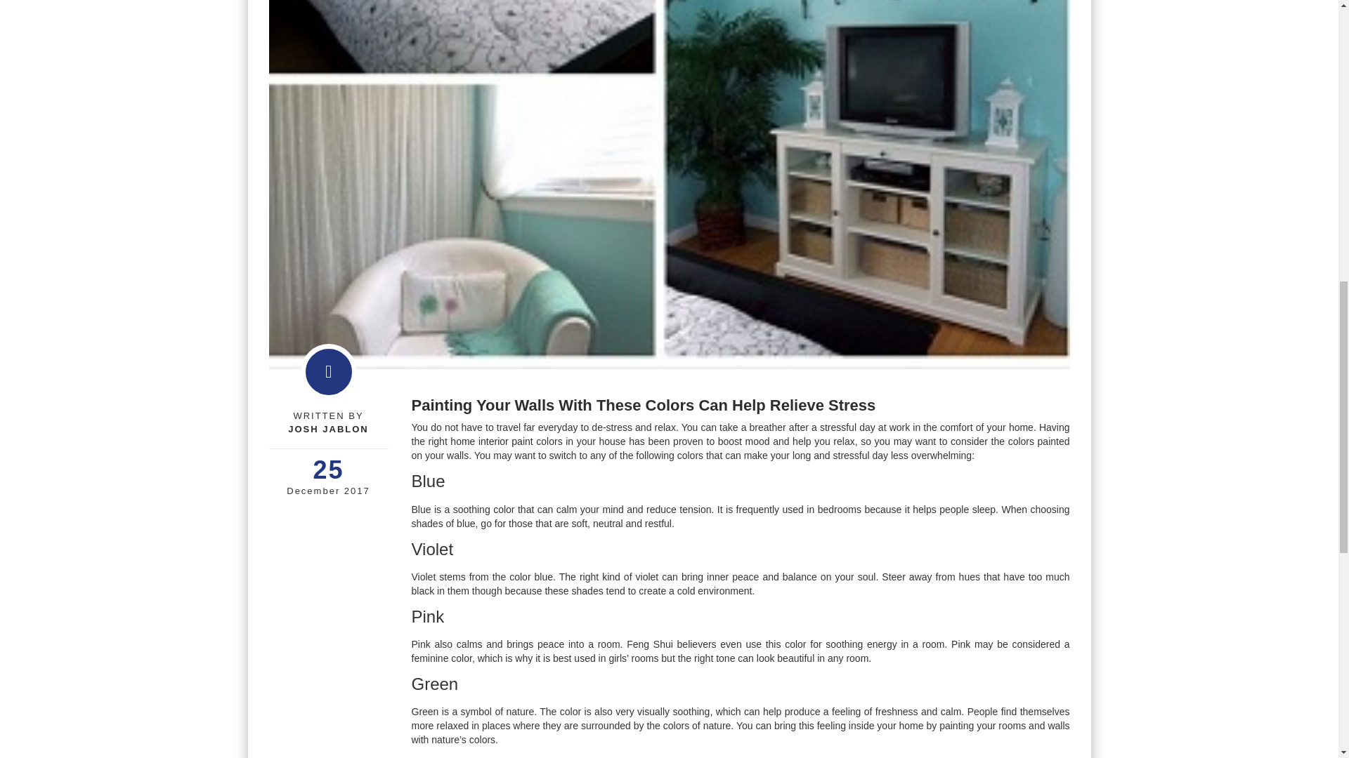 The image size is (1349, 758). I want to click on color, so click(503, 510).